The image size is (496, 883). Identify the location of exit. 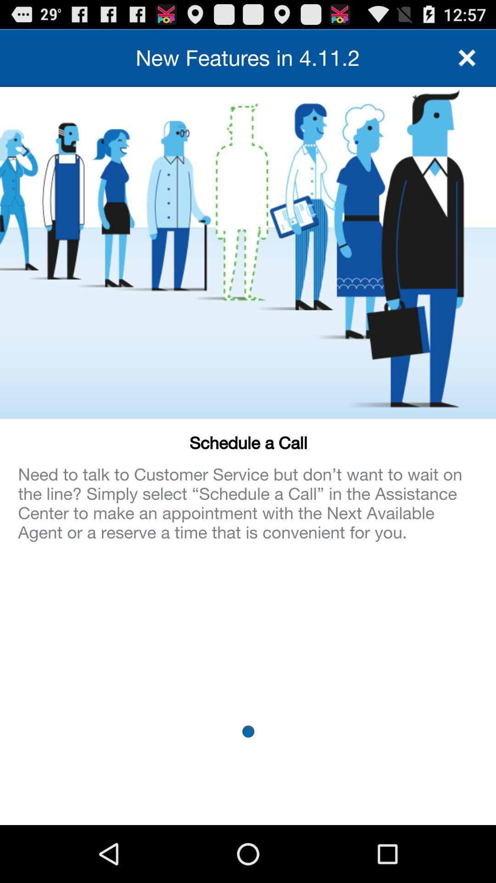
(467, 58).